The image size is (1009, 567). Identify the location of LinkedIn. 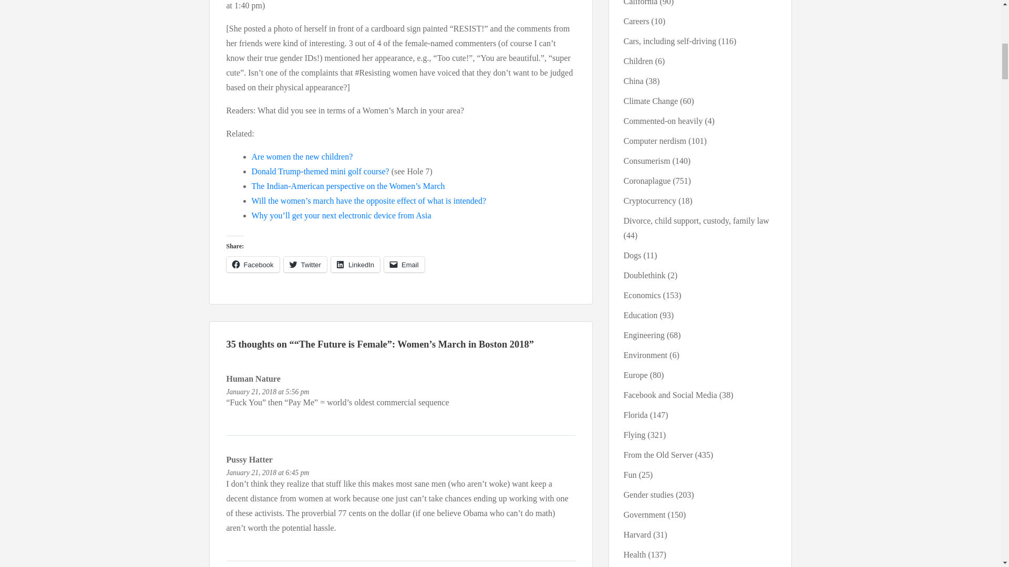
(355, 265).